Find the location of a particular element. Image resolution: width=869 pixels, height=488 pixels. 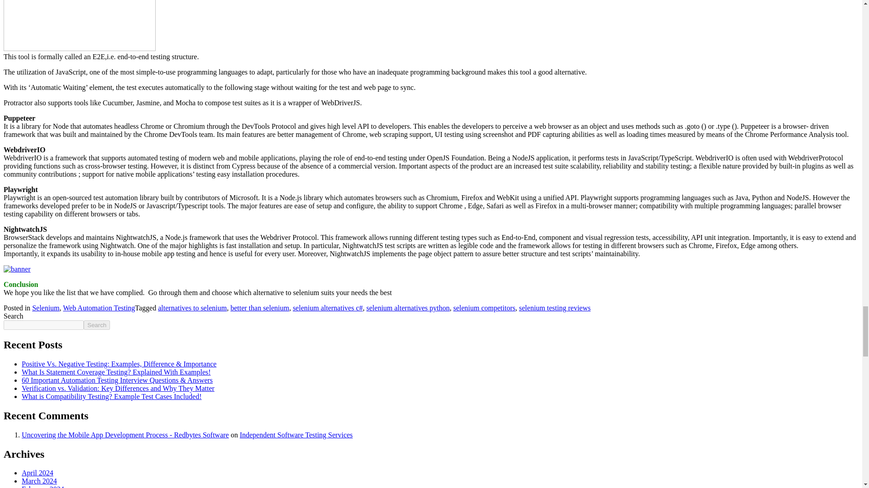

Web Automation Testing is located at coordinates (99, 308).